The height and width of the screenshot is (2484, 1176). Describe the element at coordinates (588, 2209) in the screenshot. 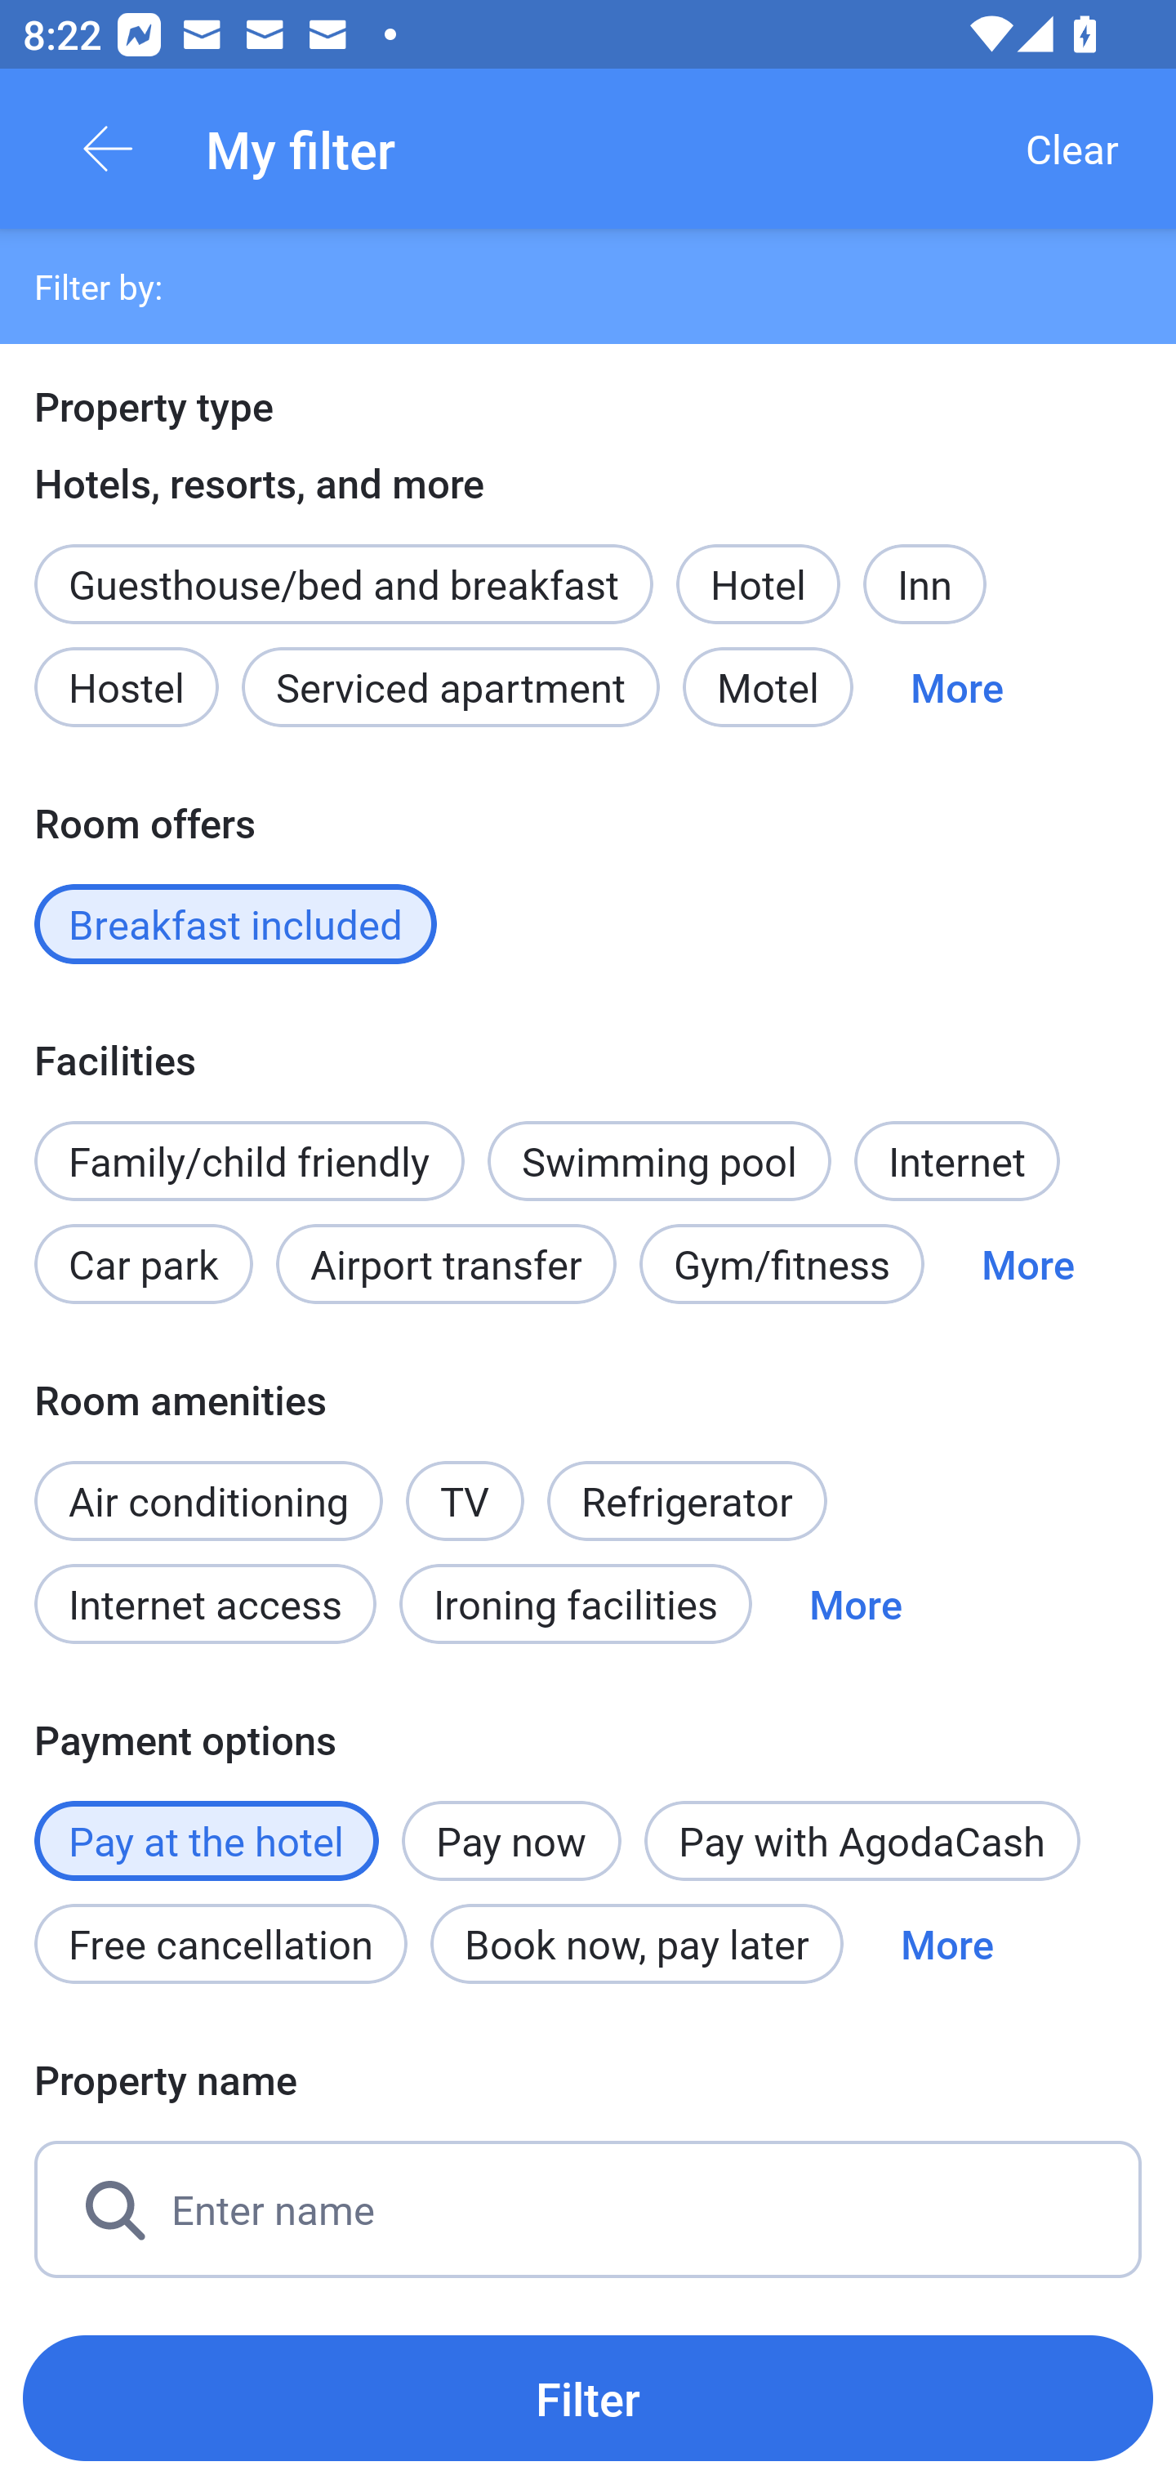

I see `Enter name` at that location.